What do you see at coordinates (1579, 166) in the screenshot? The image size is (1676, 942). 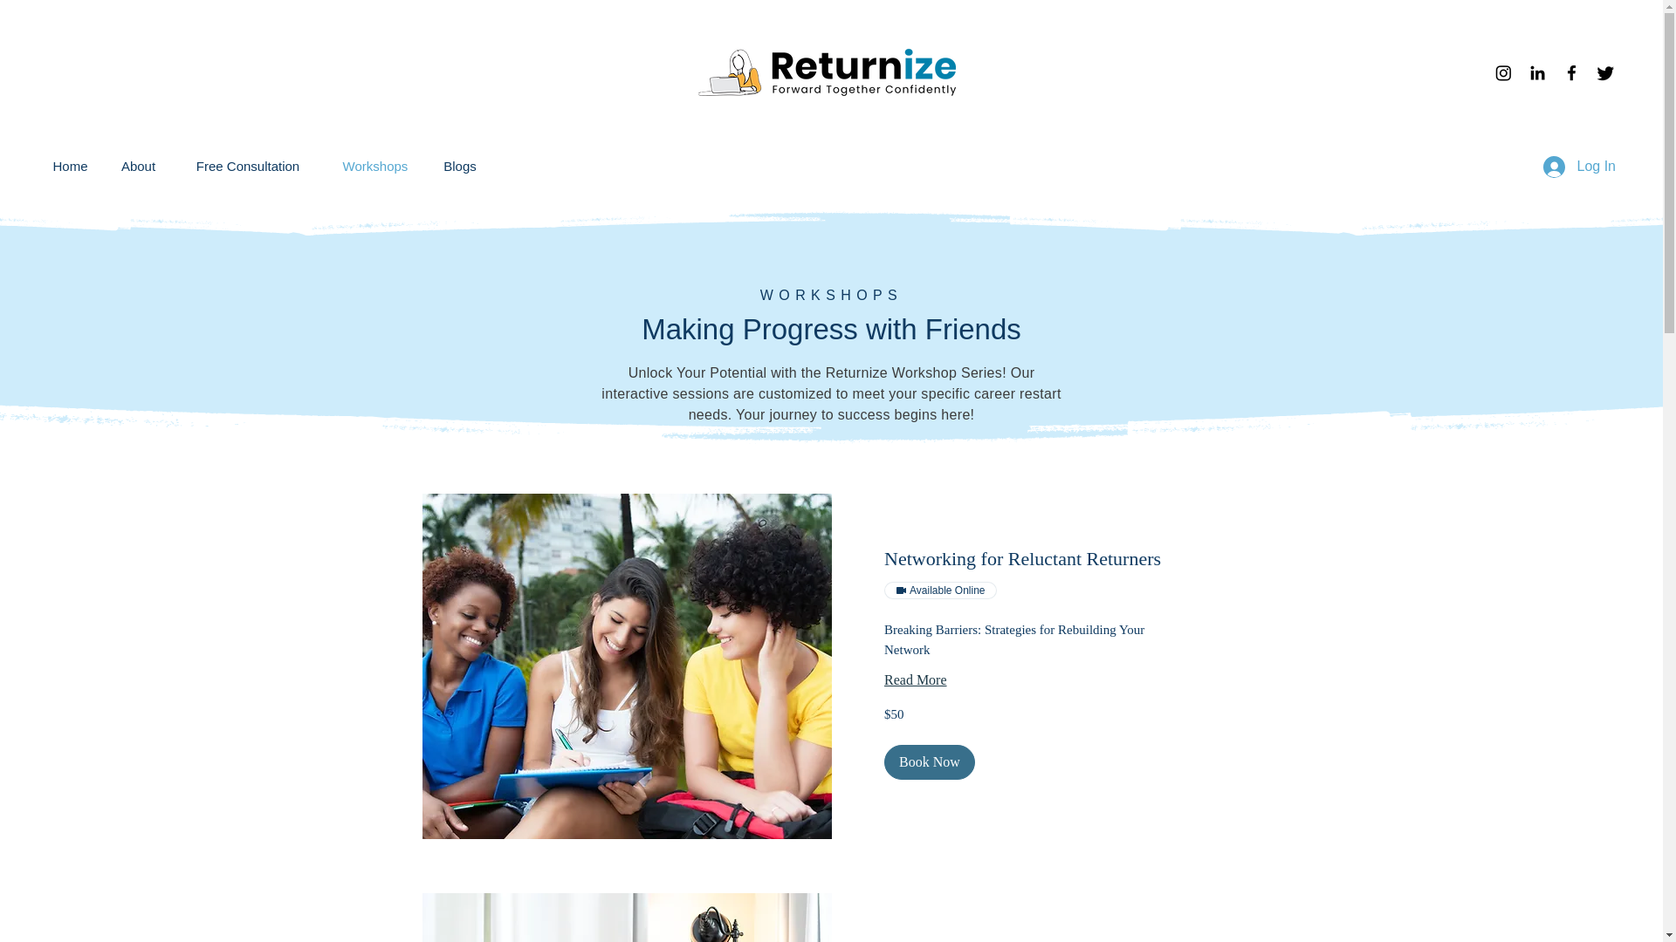 I see `Log In` at bounding box center [1579, 166].